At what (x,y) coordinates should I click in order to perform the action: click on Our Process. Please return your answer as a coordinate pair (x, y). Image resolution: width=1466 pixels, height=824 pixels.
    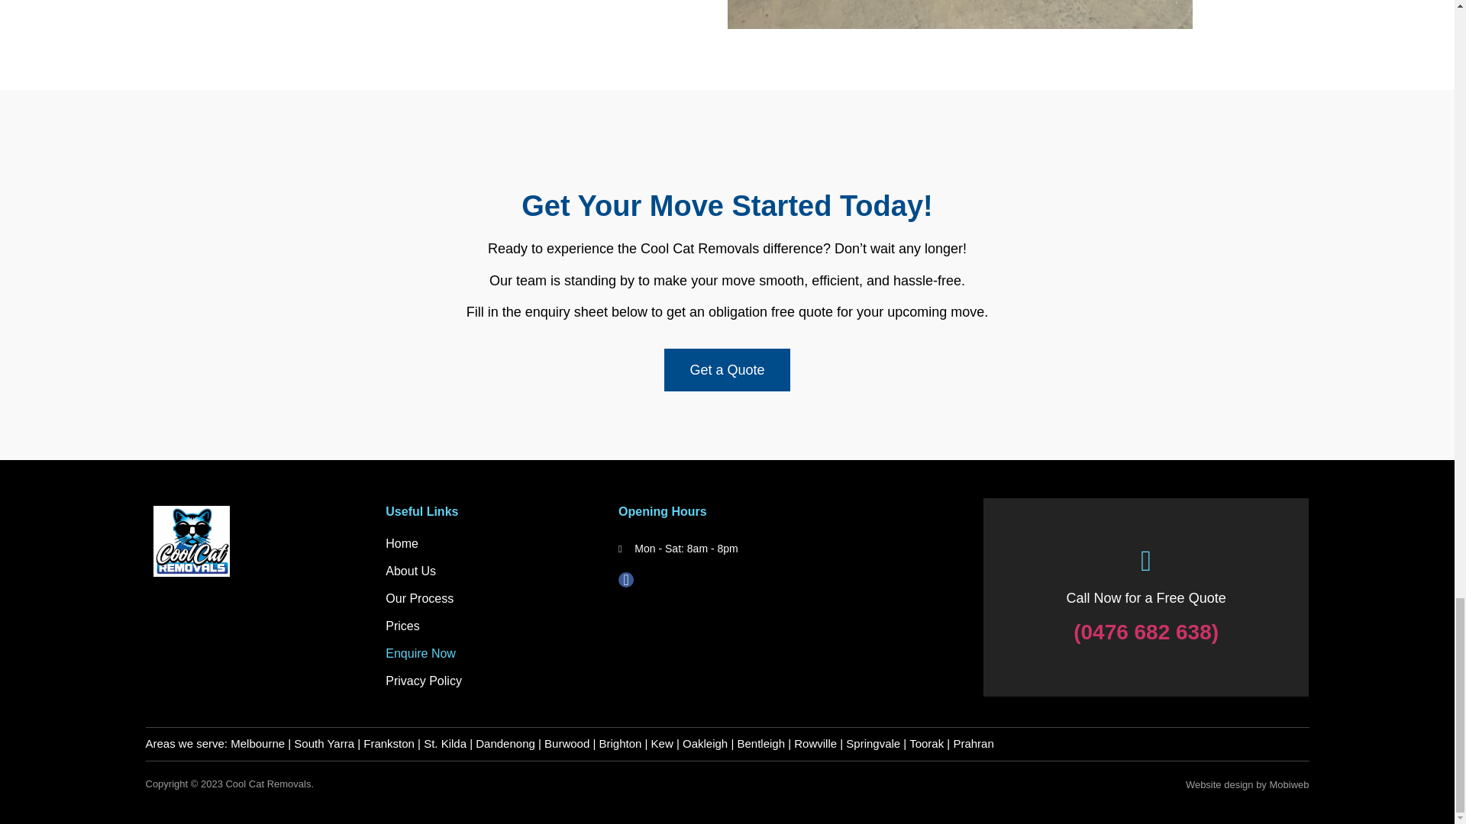
    Looking at the image, I should click on (493, 598).